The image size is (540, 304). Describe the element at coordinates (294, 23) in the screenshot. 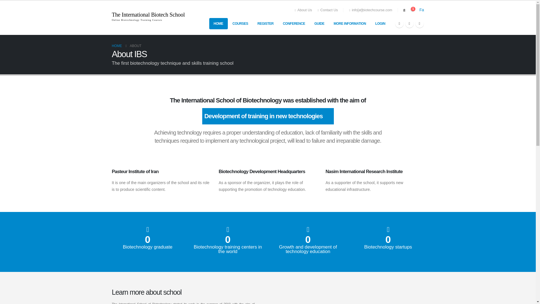

I see `CONFERENCE` at that location.